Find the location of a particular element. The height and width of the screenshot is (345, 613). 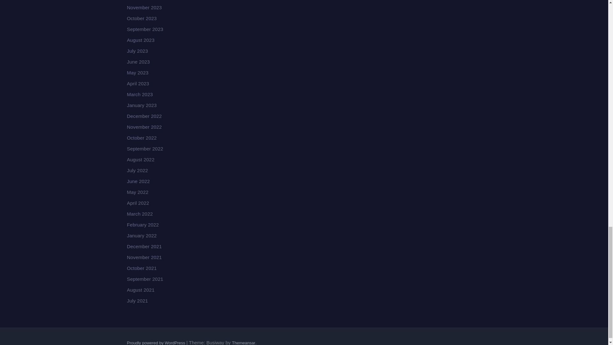

June 2023 is located at coordinates (139, 61).